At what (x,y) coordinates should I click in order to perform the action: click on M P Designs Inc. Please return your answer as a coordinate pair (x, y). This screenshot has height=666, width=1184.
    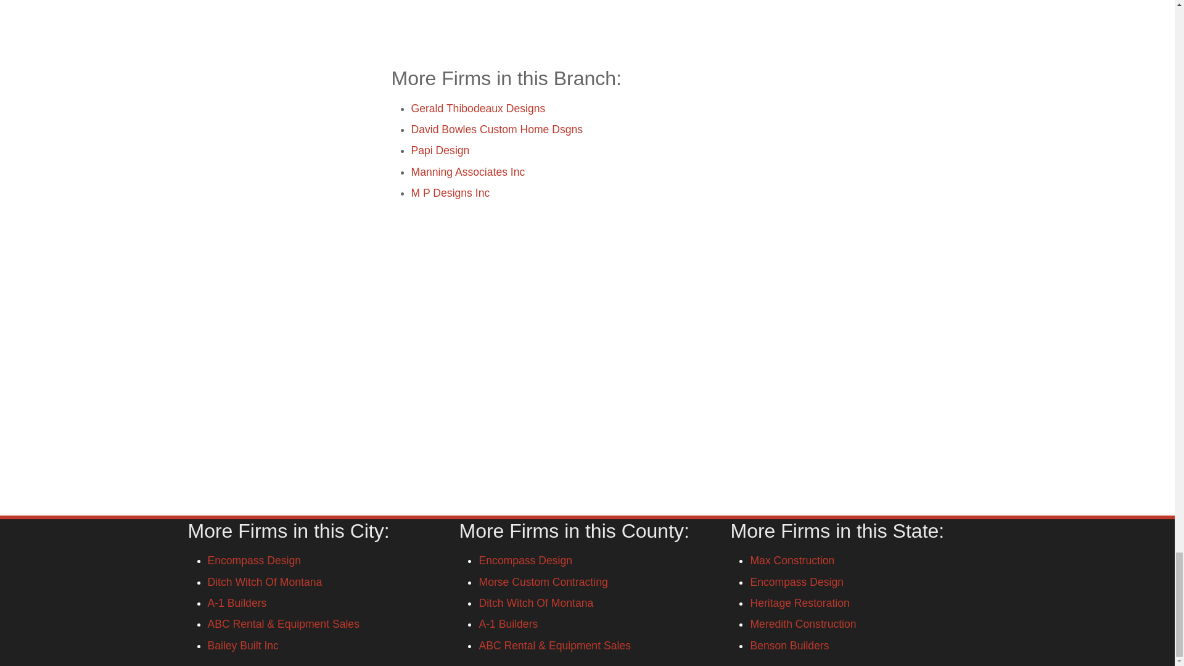
    Looking at the image, I should click on (450, 192).